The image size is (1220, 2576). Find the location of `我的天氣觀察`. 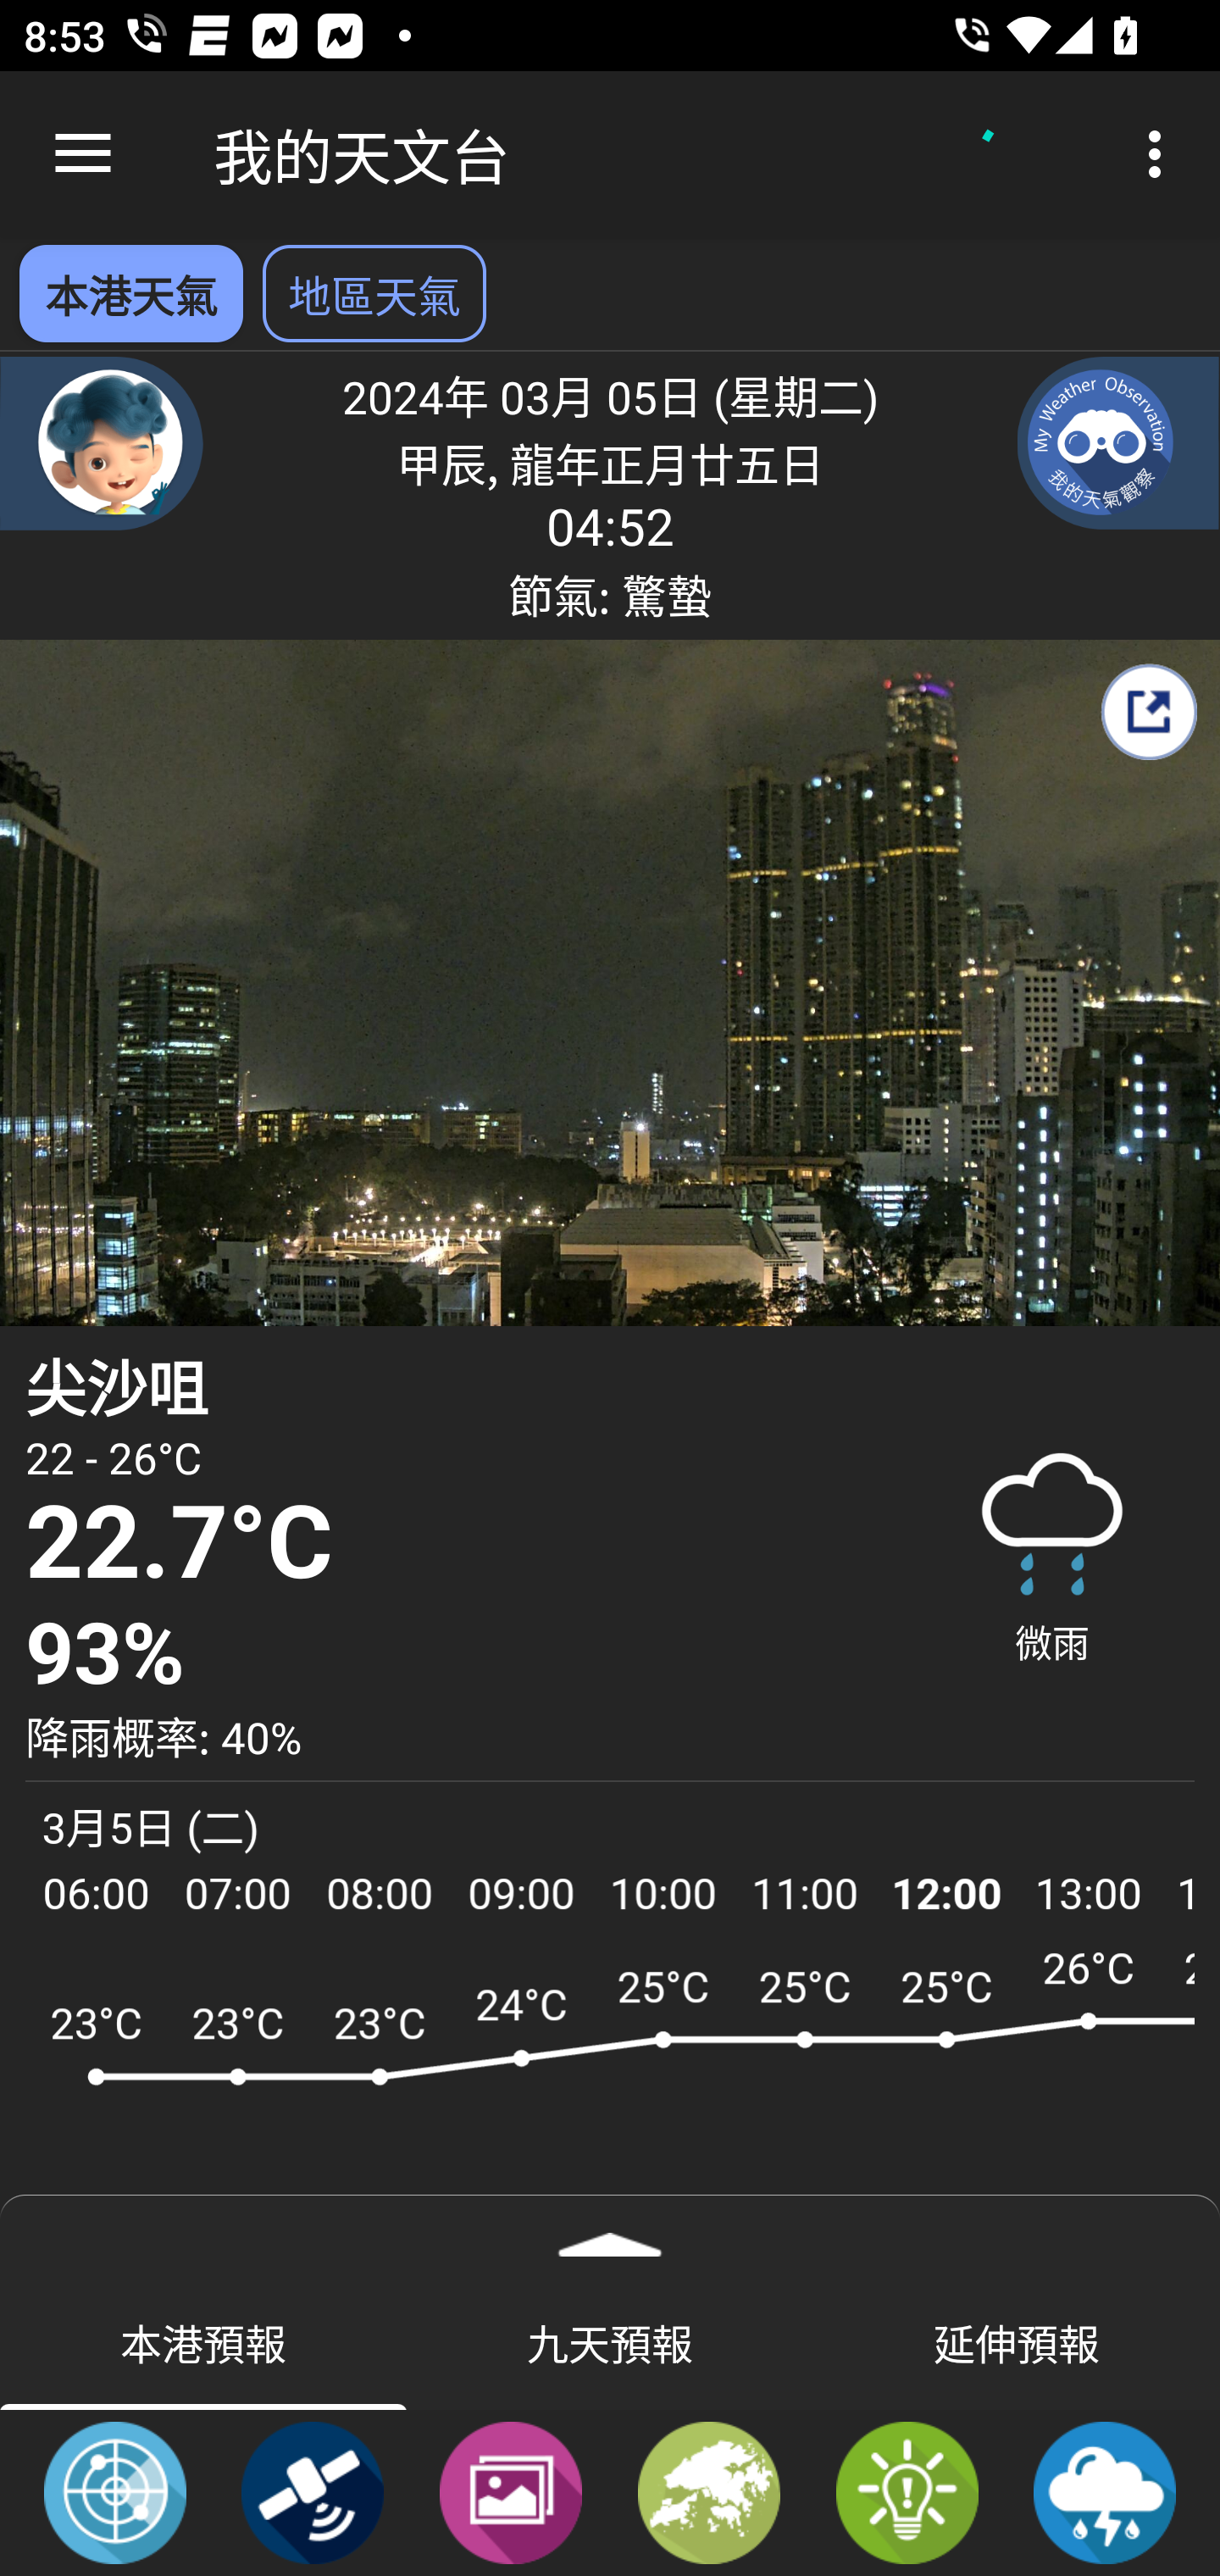

我的天氣觀察 is located at coordinates (1118, 442).